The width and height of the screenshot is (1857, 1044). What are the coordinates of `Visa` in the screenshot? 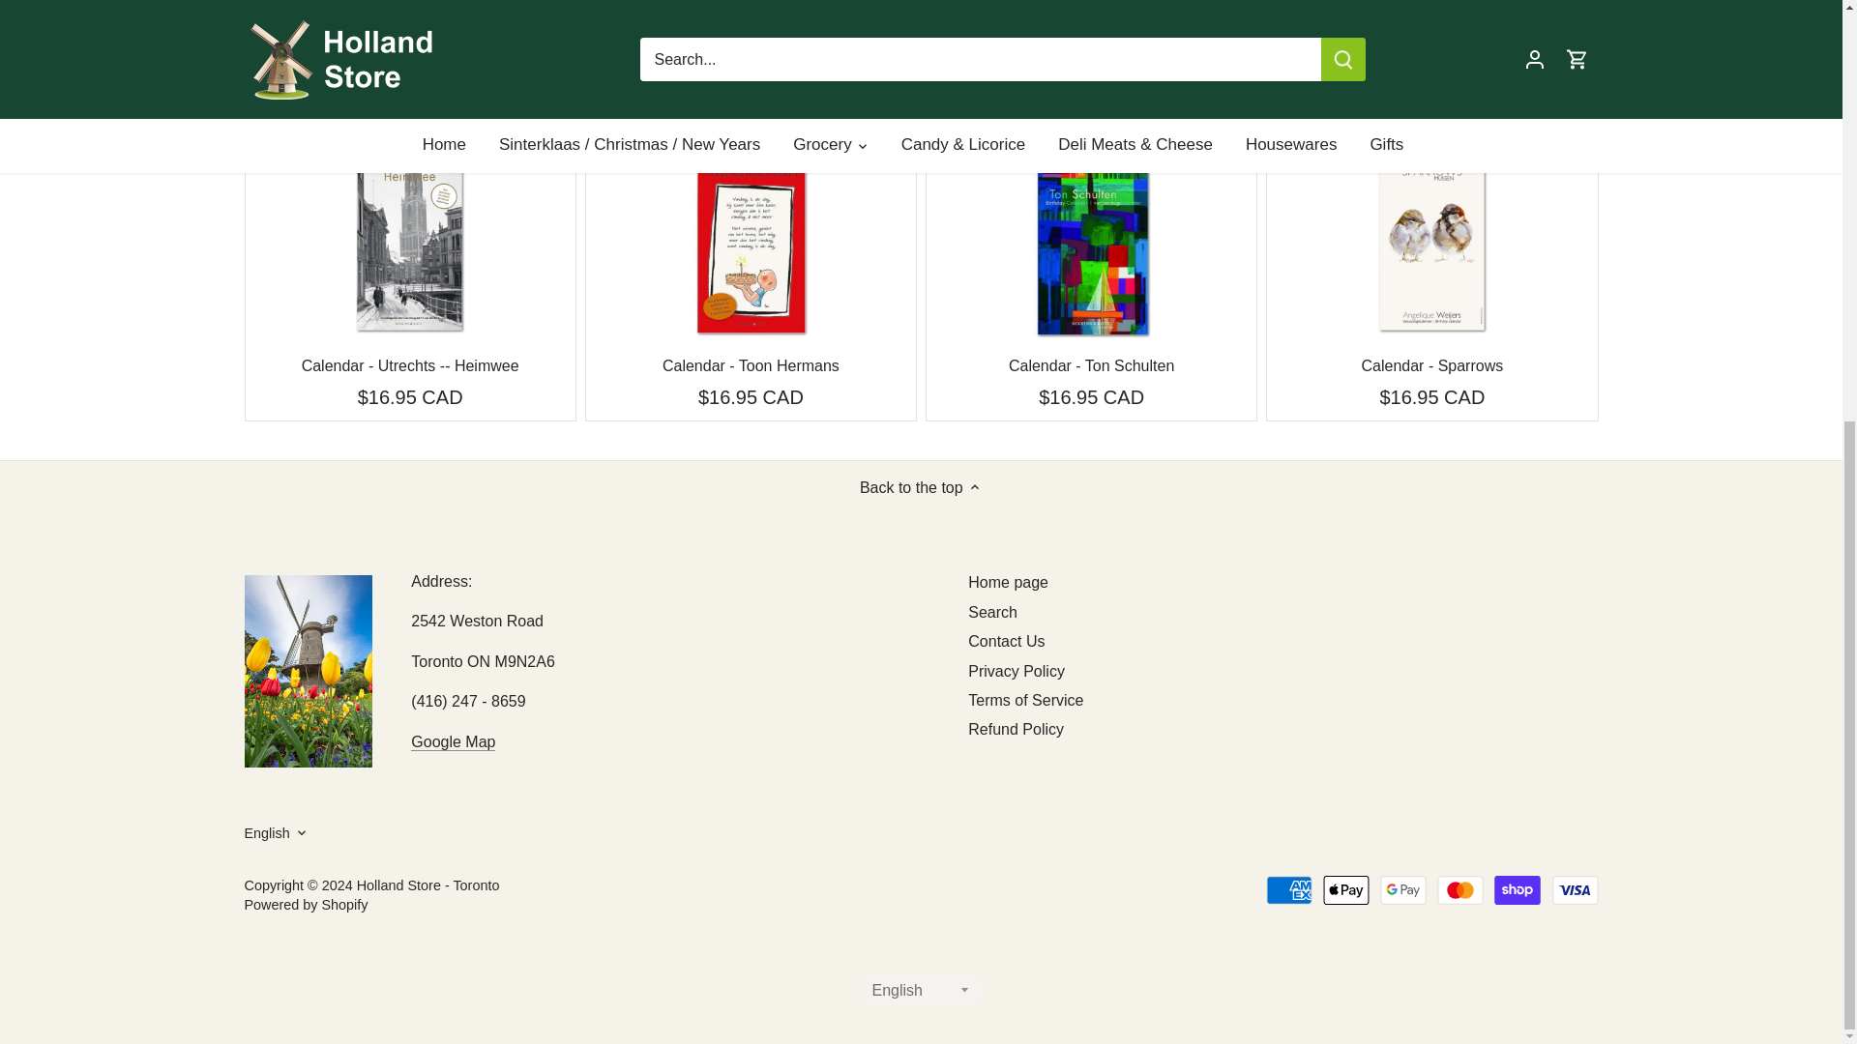 It's located at (1574, 890).